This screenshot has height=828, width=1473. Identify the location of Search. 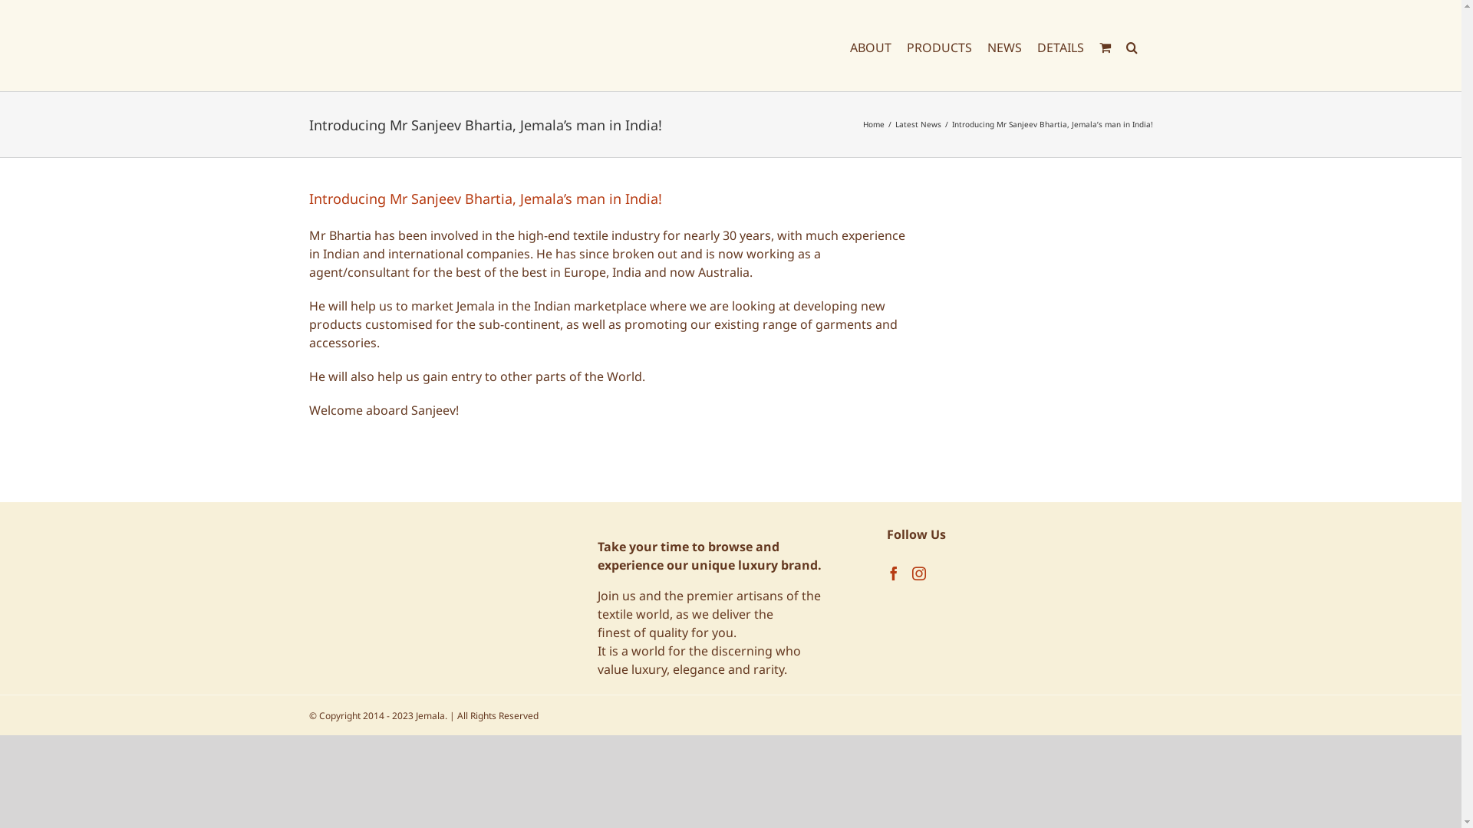
(1132, 46).